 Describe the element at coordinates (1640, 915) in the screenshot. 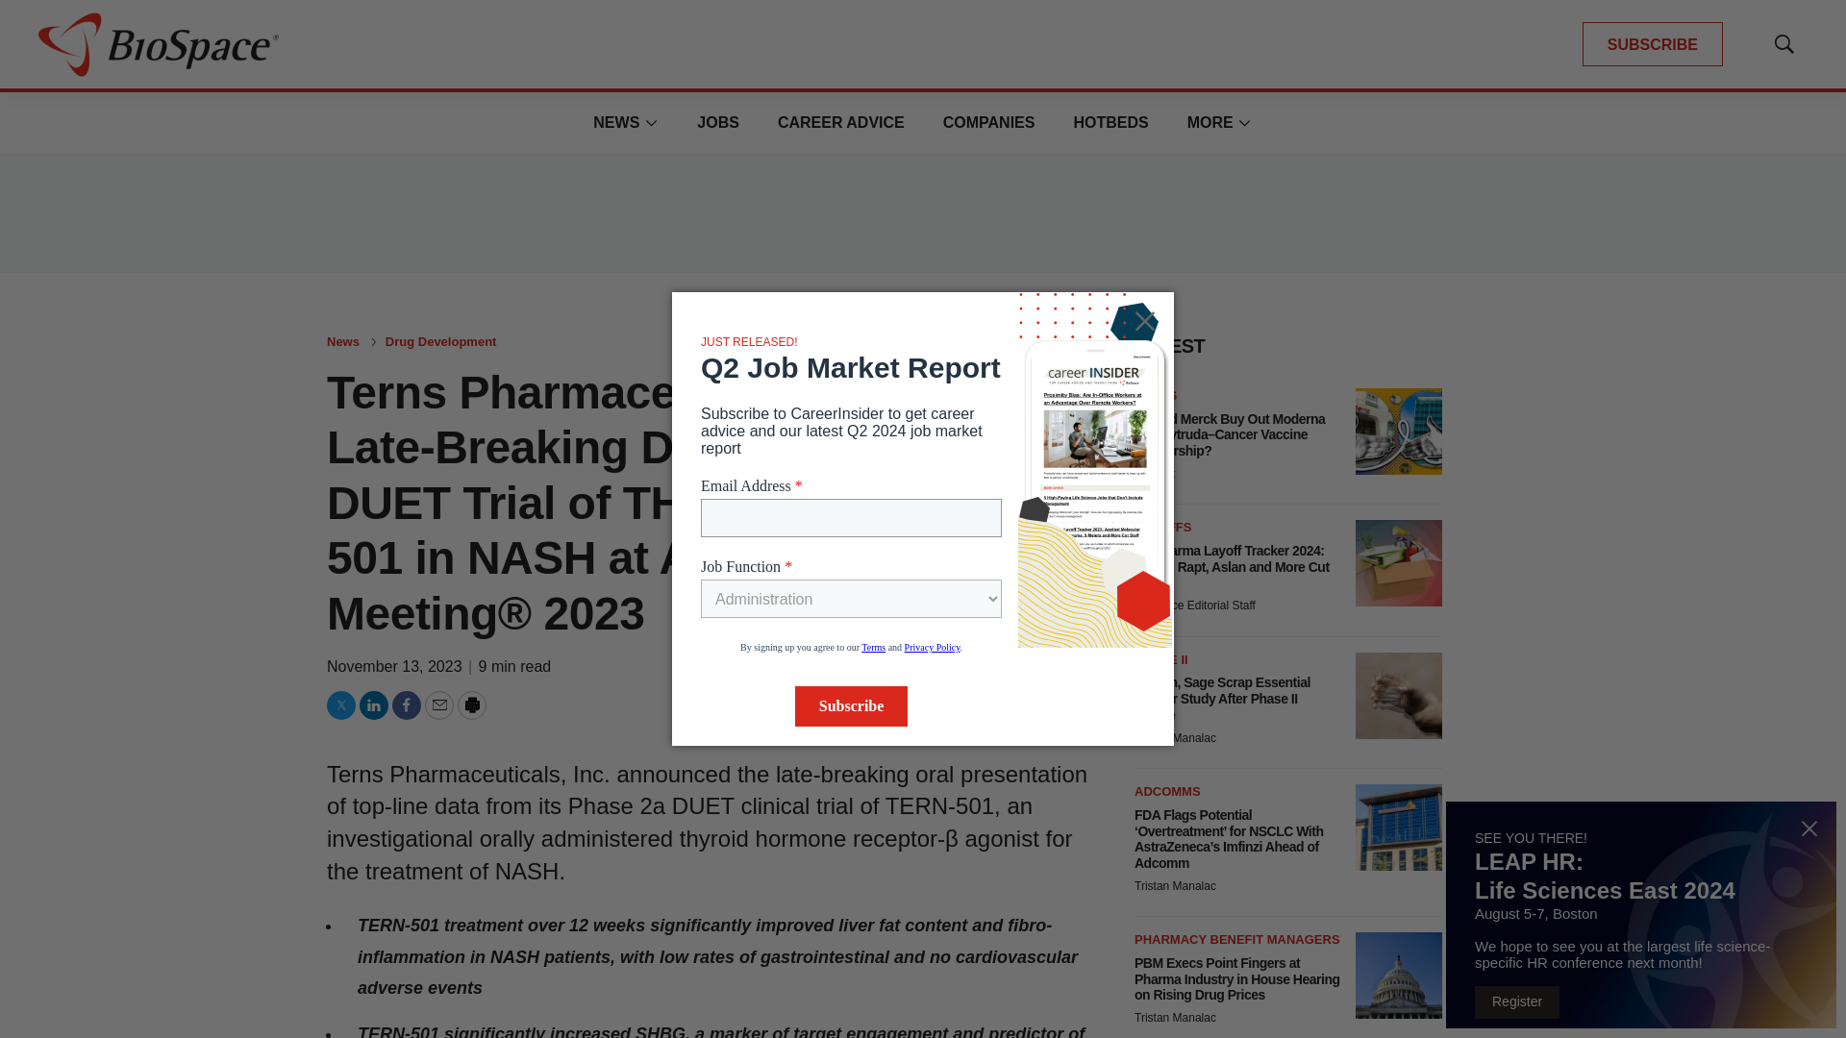

I see `Popup CTA` at that location.